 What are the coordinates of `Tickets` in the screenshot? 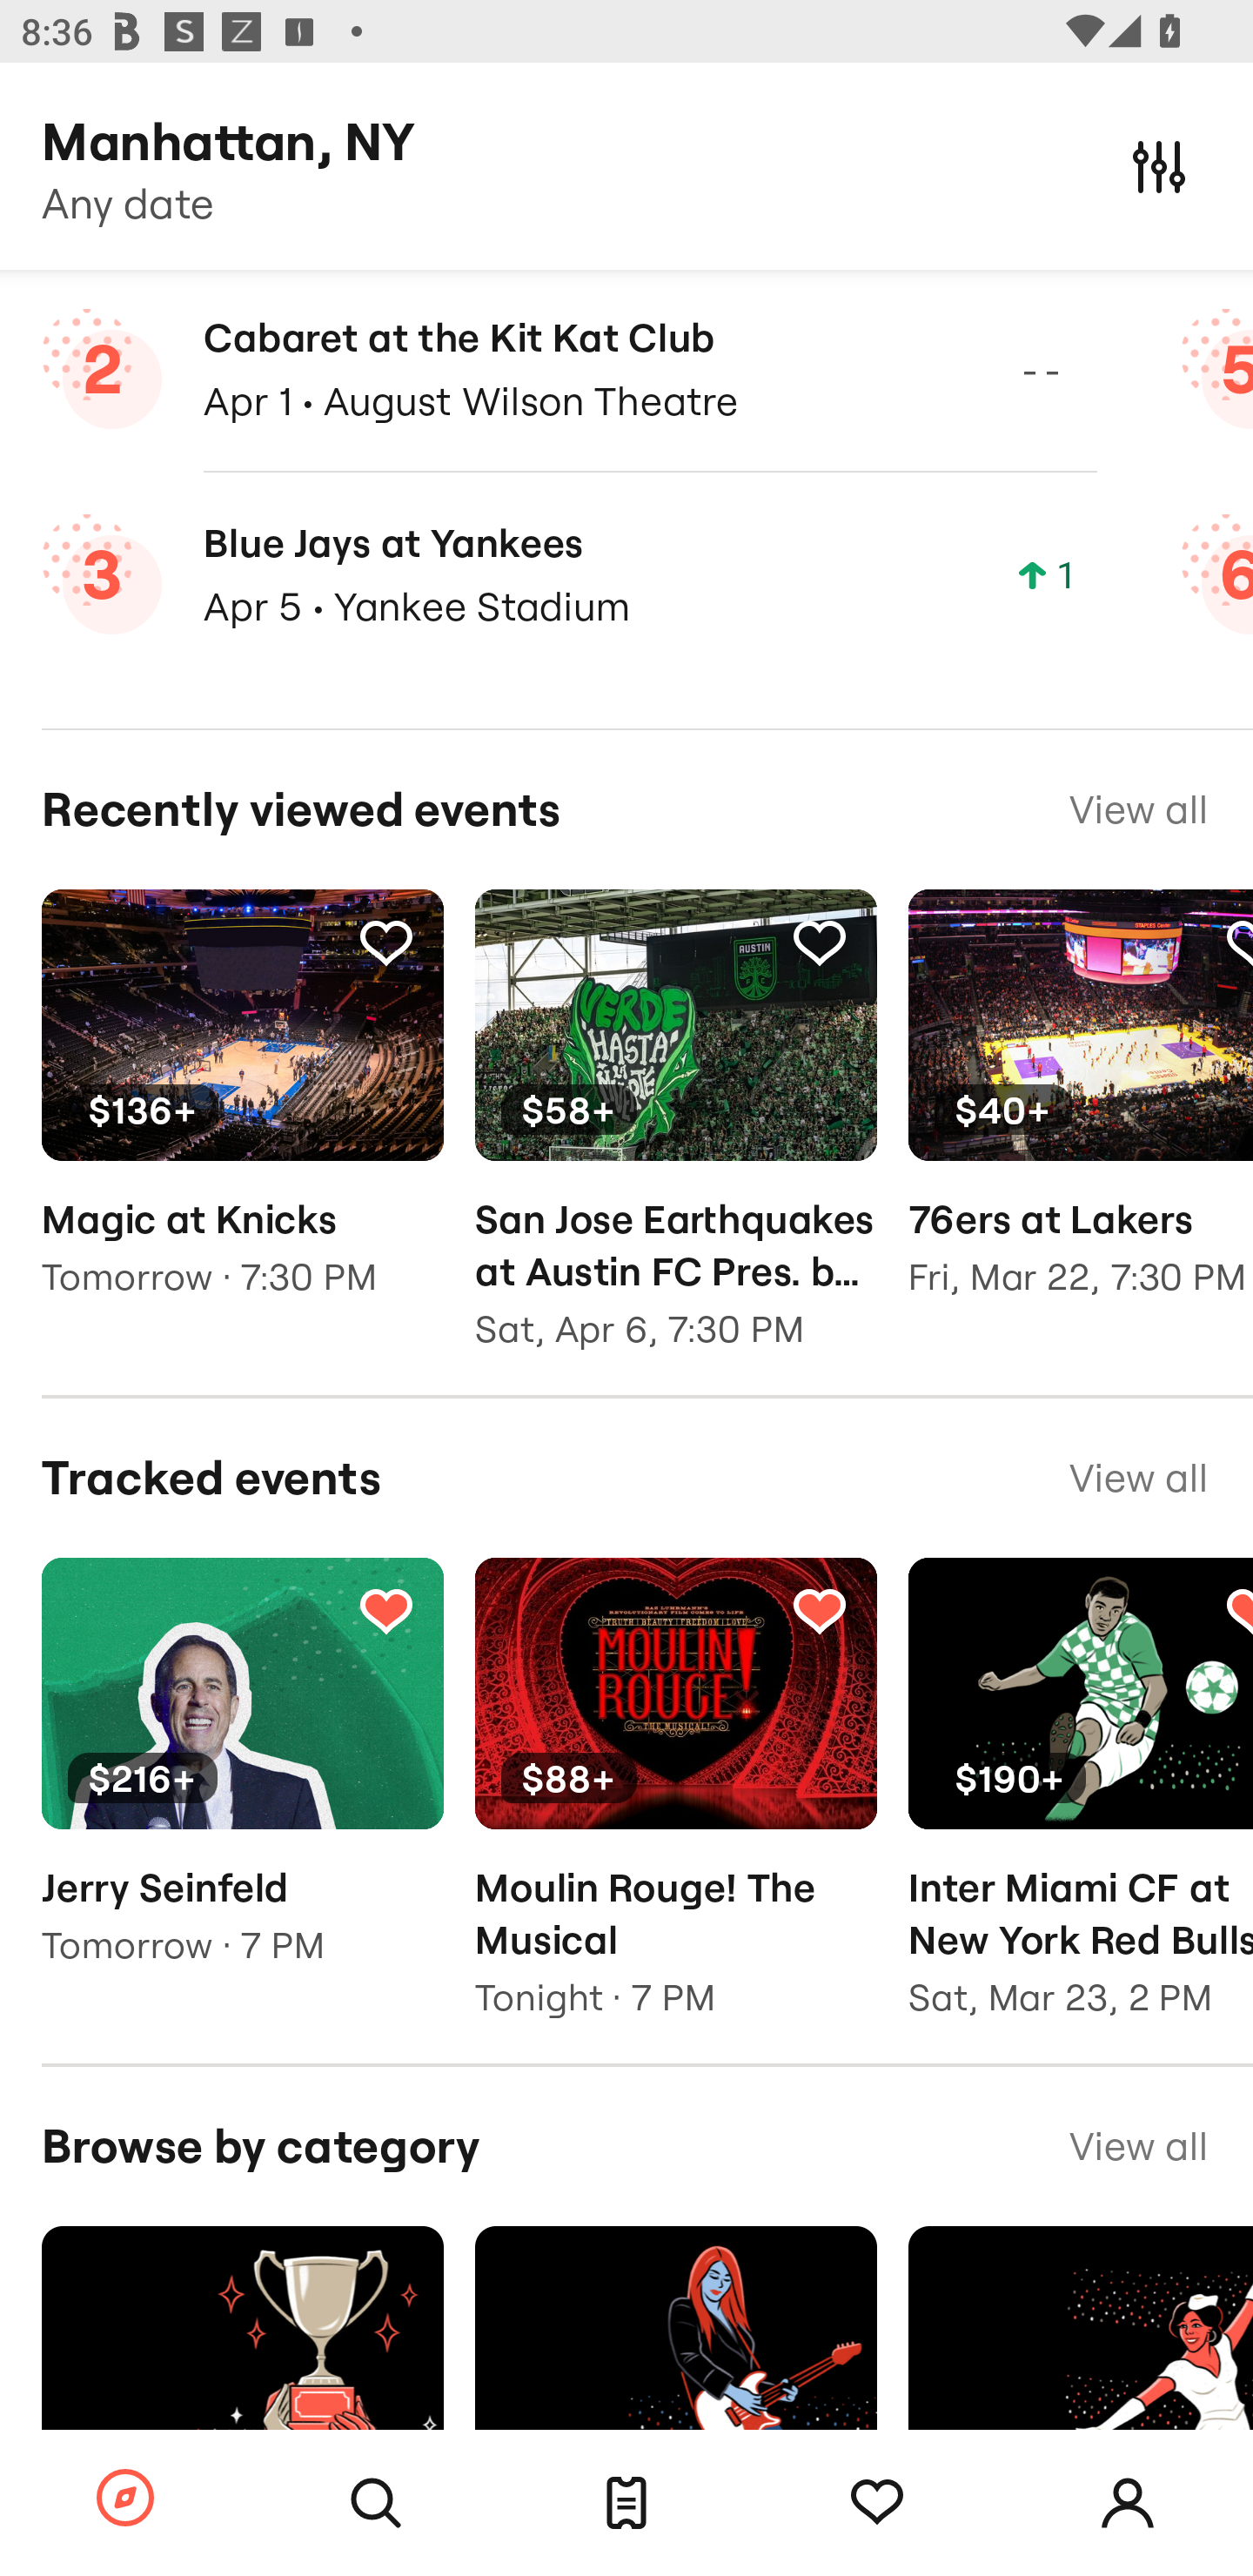 It's located at (626, 2503).